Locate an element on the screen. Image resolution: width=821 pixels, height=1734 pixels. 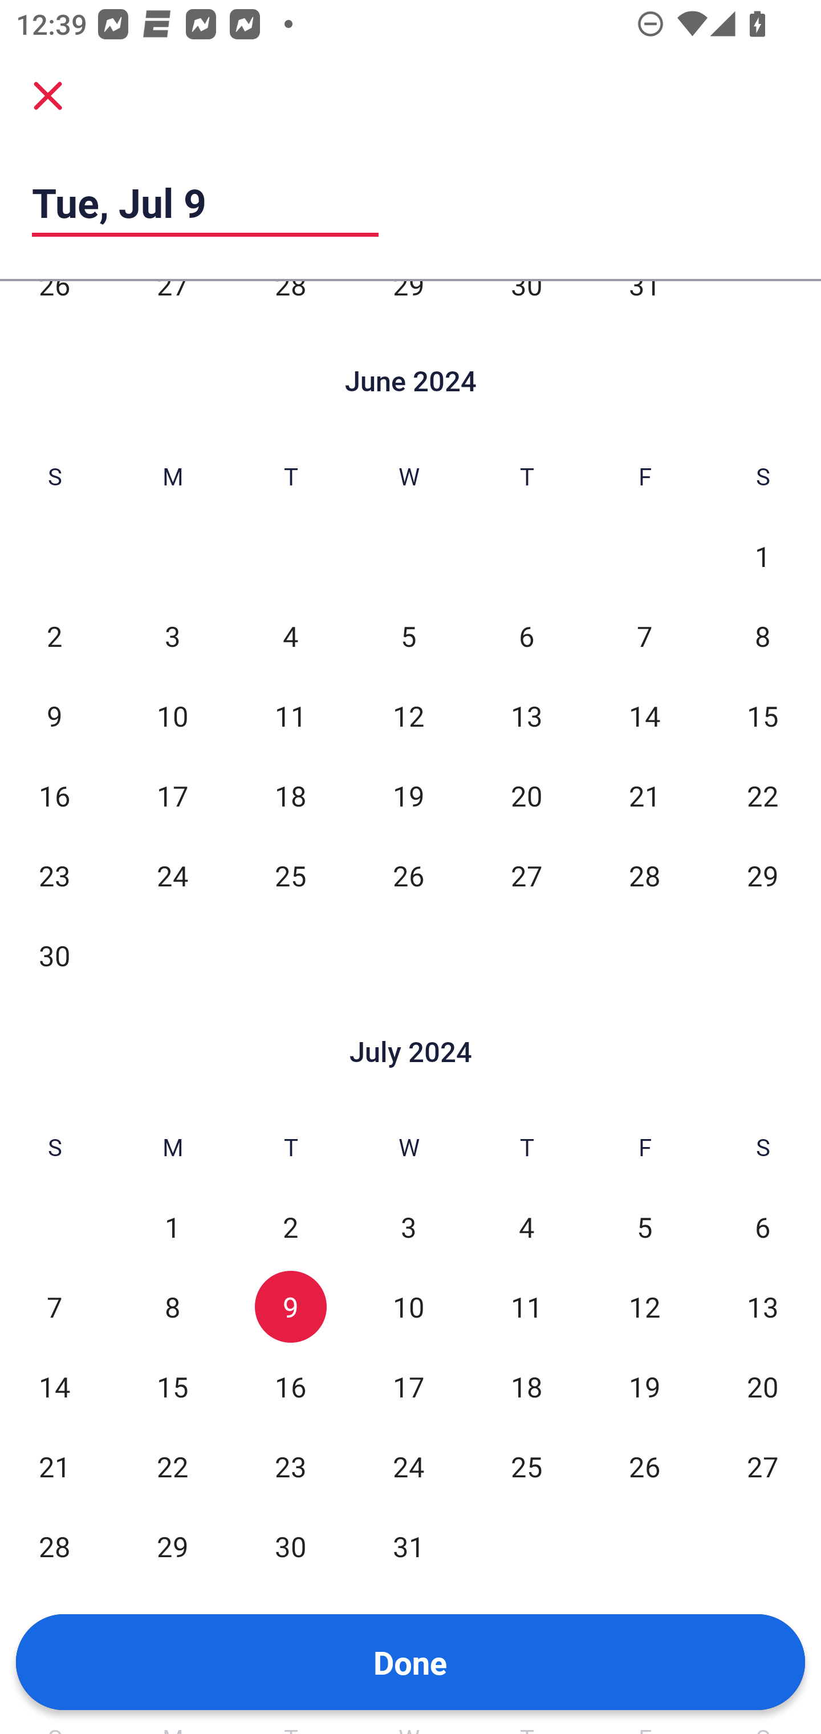
13 Thu, Jun 13, Not Selected is located at coordinates (526, 716).